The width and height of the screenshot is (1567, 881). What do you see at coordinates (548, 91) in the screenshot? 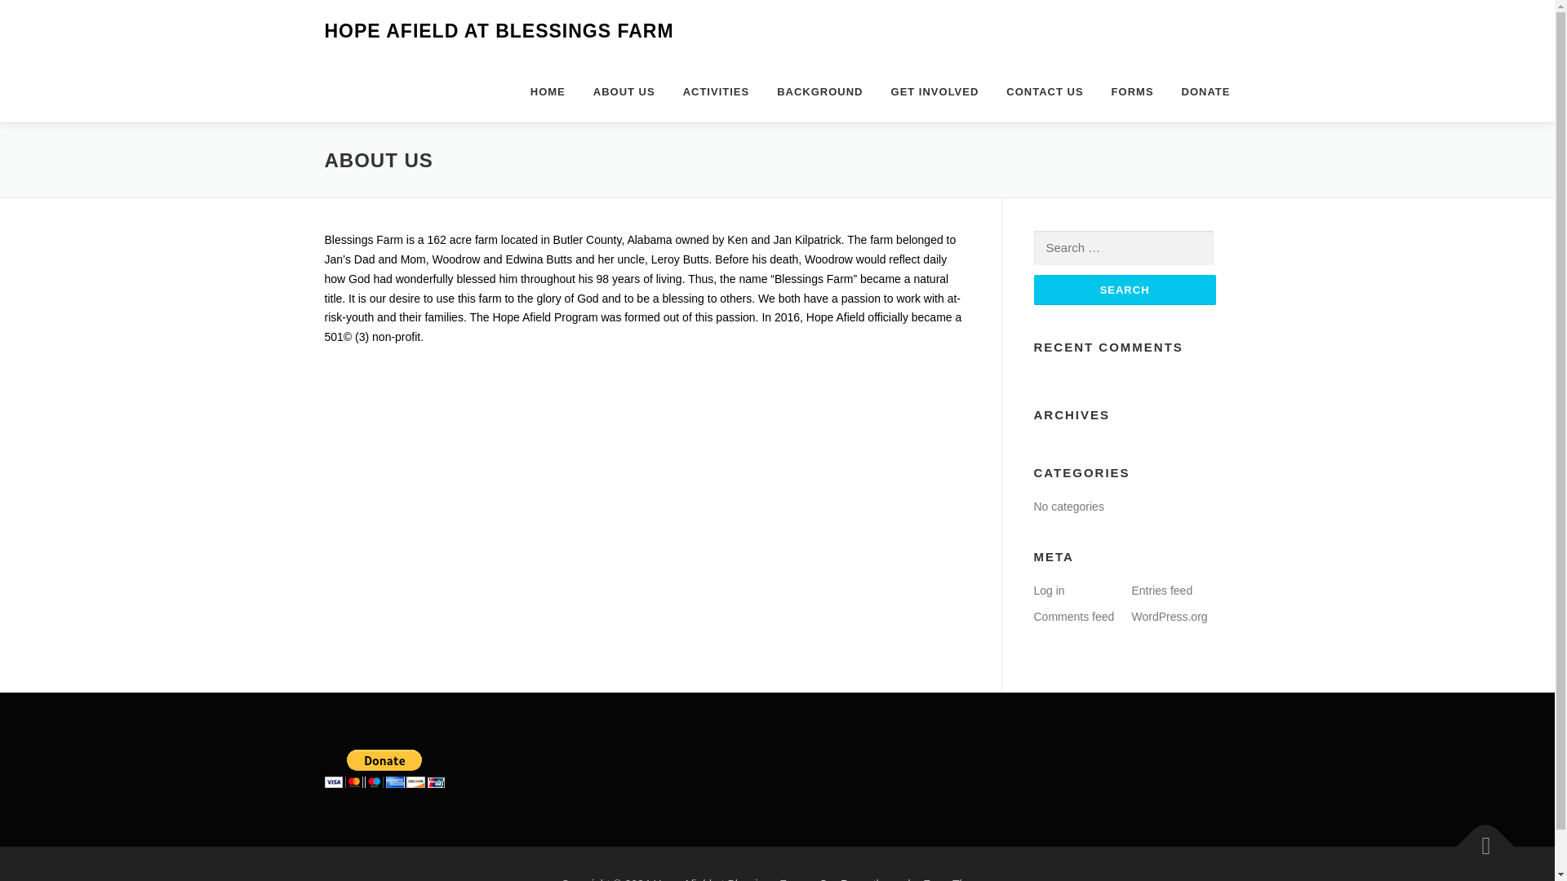
I see `HOME` at bounding box center [548, 91].